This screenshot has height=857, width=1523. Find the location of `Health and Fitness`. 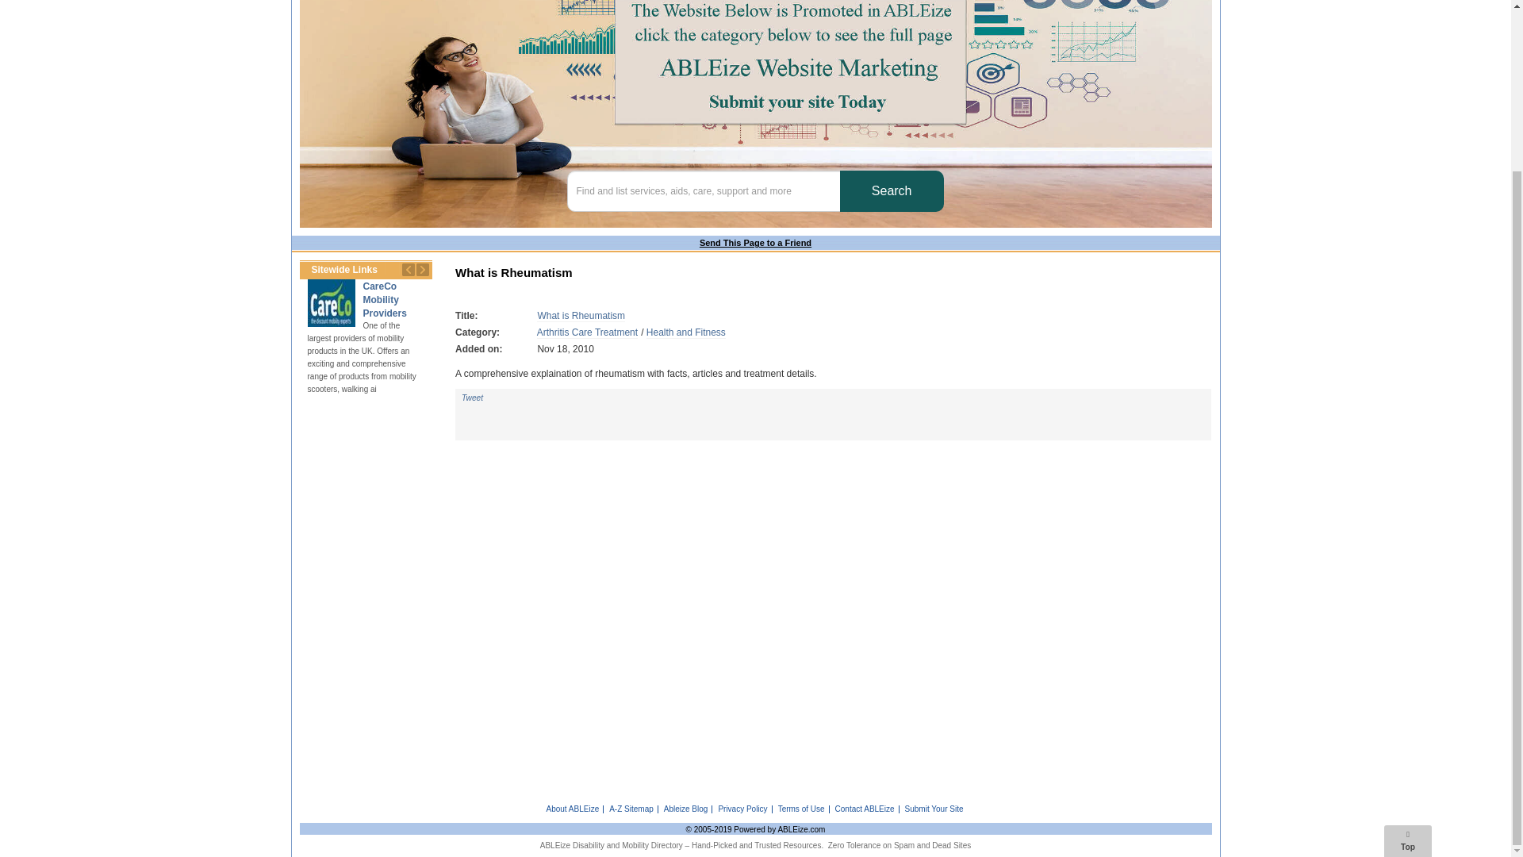

Health and Fitness is located at coordinates (685, 332).